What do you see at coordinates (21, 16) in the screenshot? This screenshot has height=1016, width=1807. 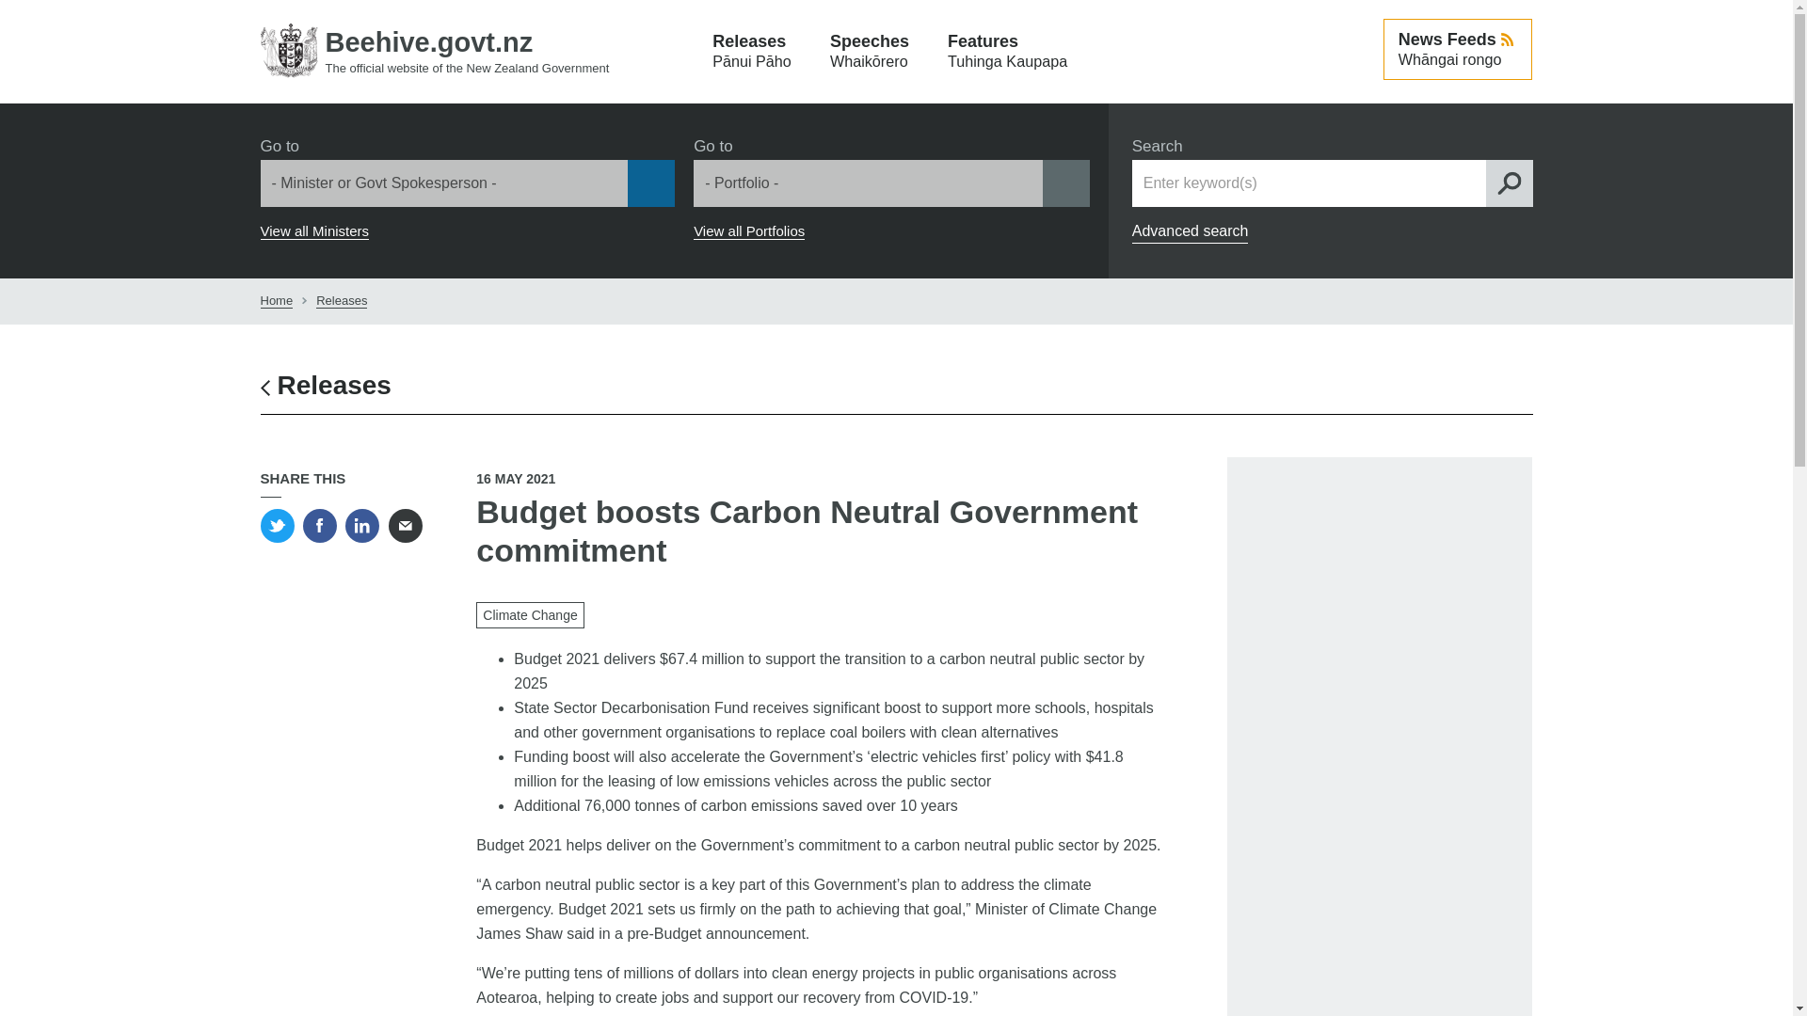 I see `Go` at bounding box center [21, 16].